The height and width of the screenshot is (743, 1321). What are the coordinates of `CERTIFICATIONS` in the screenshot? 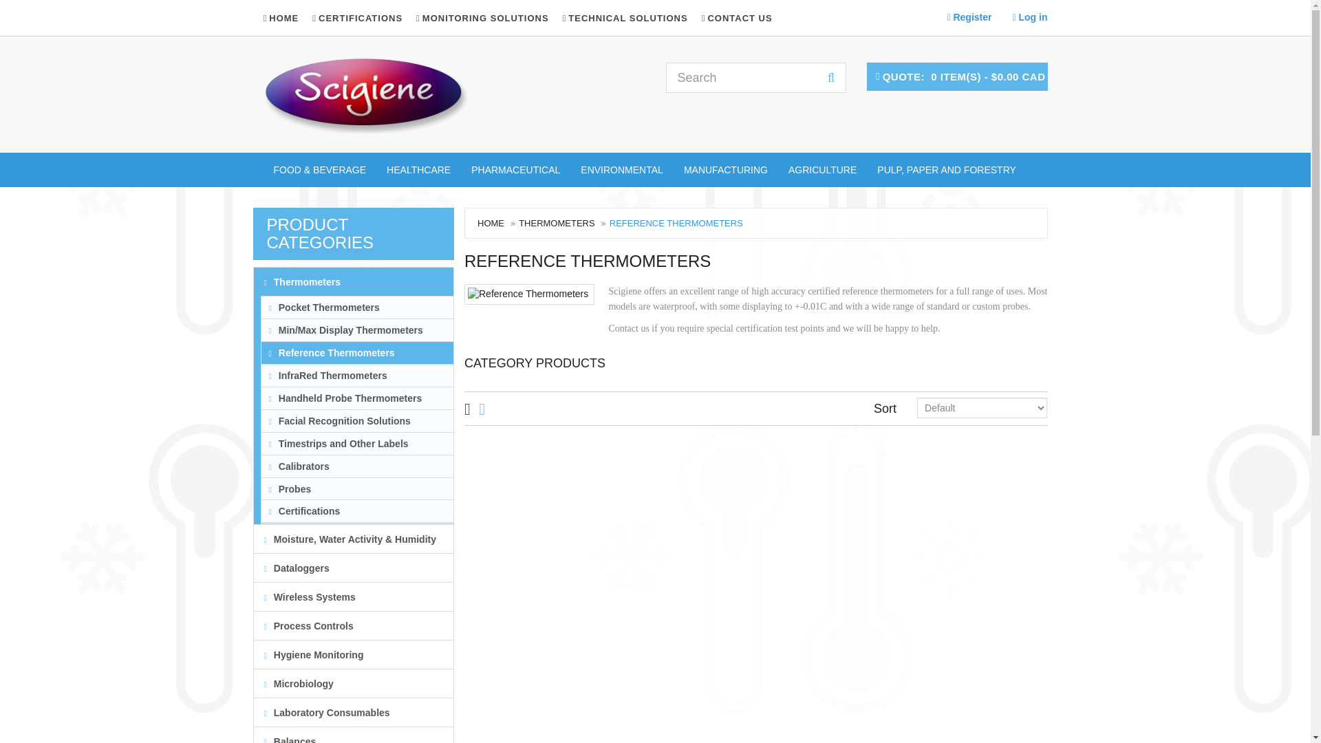 It's located at (357, 18).